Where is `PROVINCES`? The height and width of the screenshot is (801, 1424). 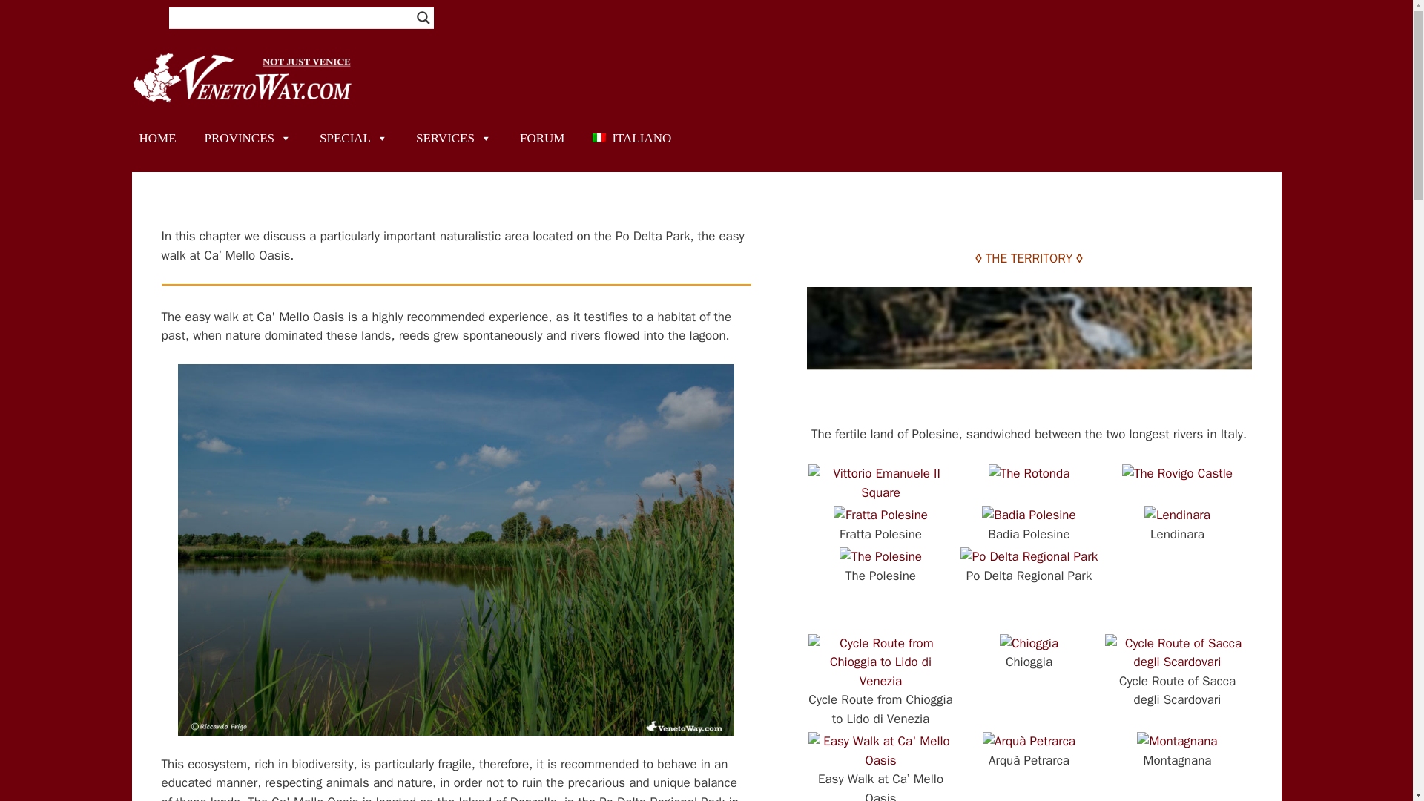 PROVINCES is located at coordinates (248, 138).